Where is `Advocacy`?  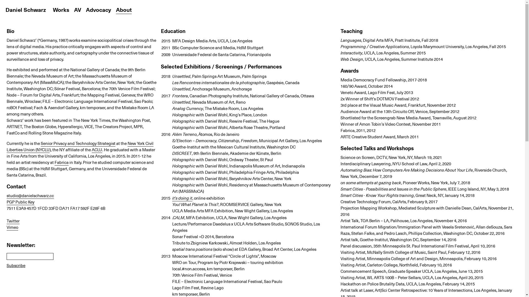 Advocacy is located at coordinates (99, 10).